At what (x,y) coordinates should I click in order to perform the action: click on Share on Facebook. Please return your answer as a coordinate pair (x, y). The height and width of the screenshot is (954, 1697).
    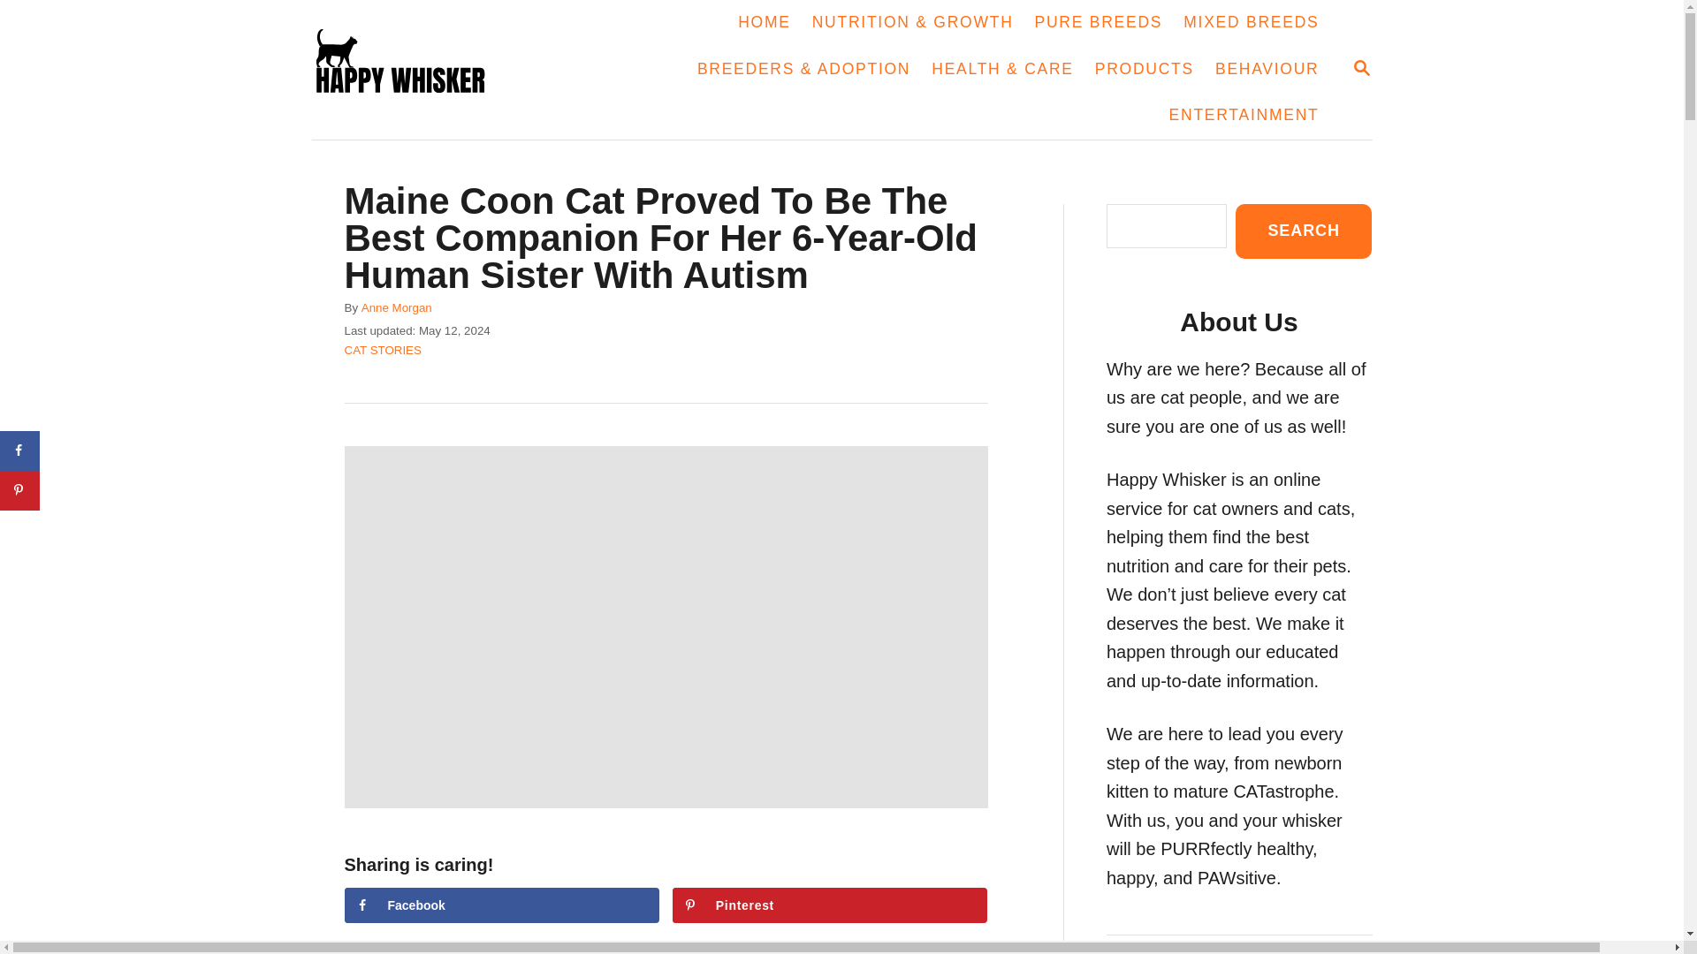
    Looking at the image, I should click on (502, 905).